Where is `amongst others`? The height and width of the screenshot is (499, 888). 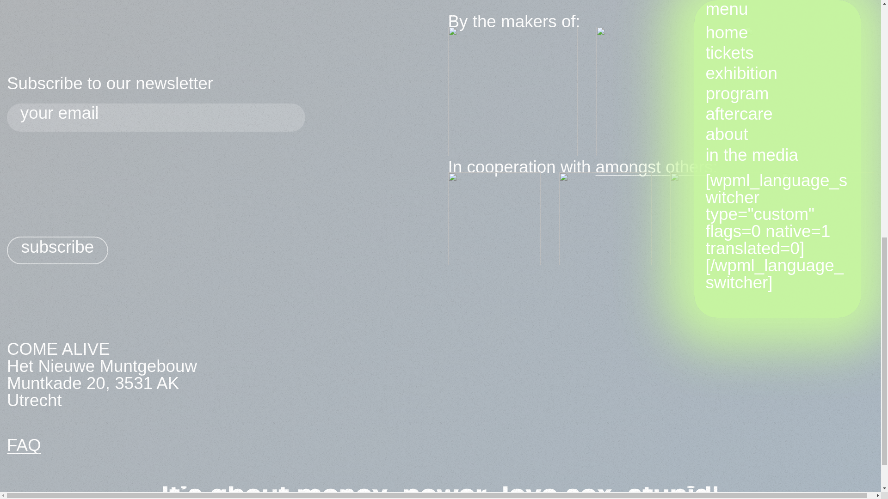
amongst others is located at coordinates (654, 167).